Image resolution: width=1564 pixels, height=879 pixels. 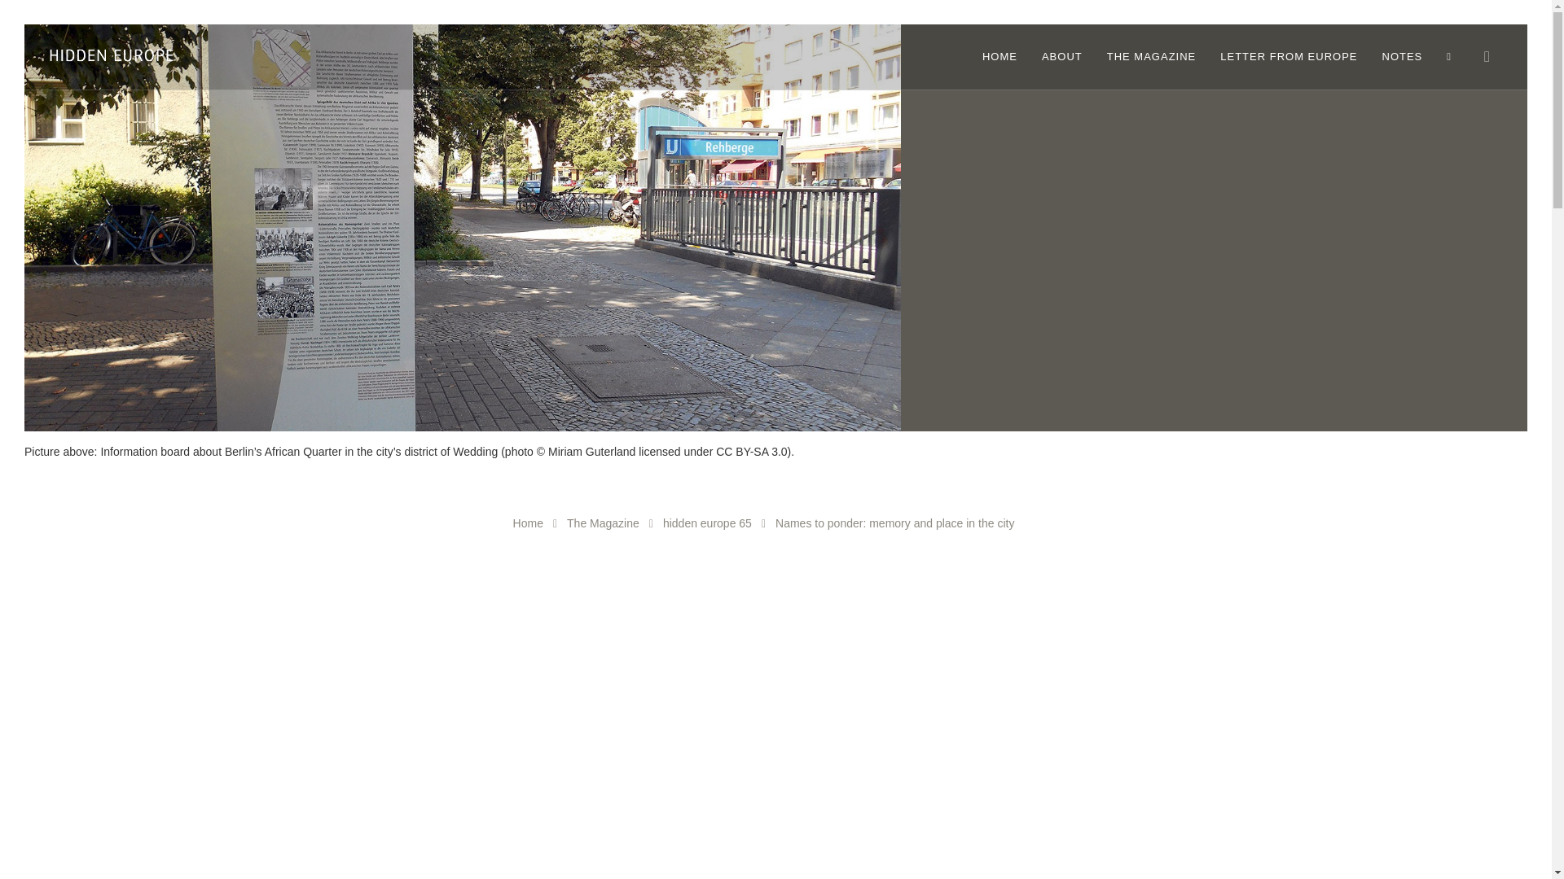 I want to click on hidden europe 65, so click(x=707, y=523).